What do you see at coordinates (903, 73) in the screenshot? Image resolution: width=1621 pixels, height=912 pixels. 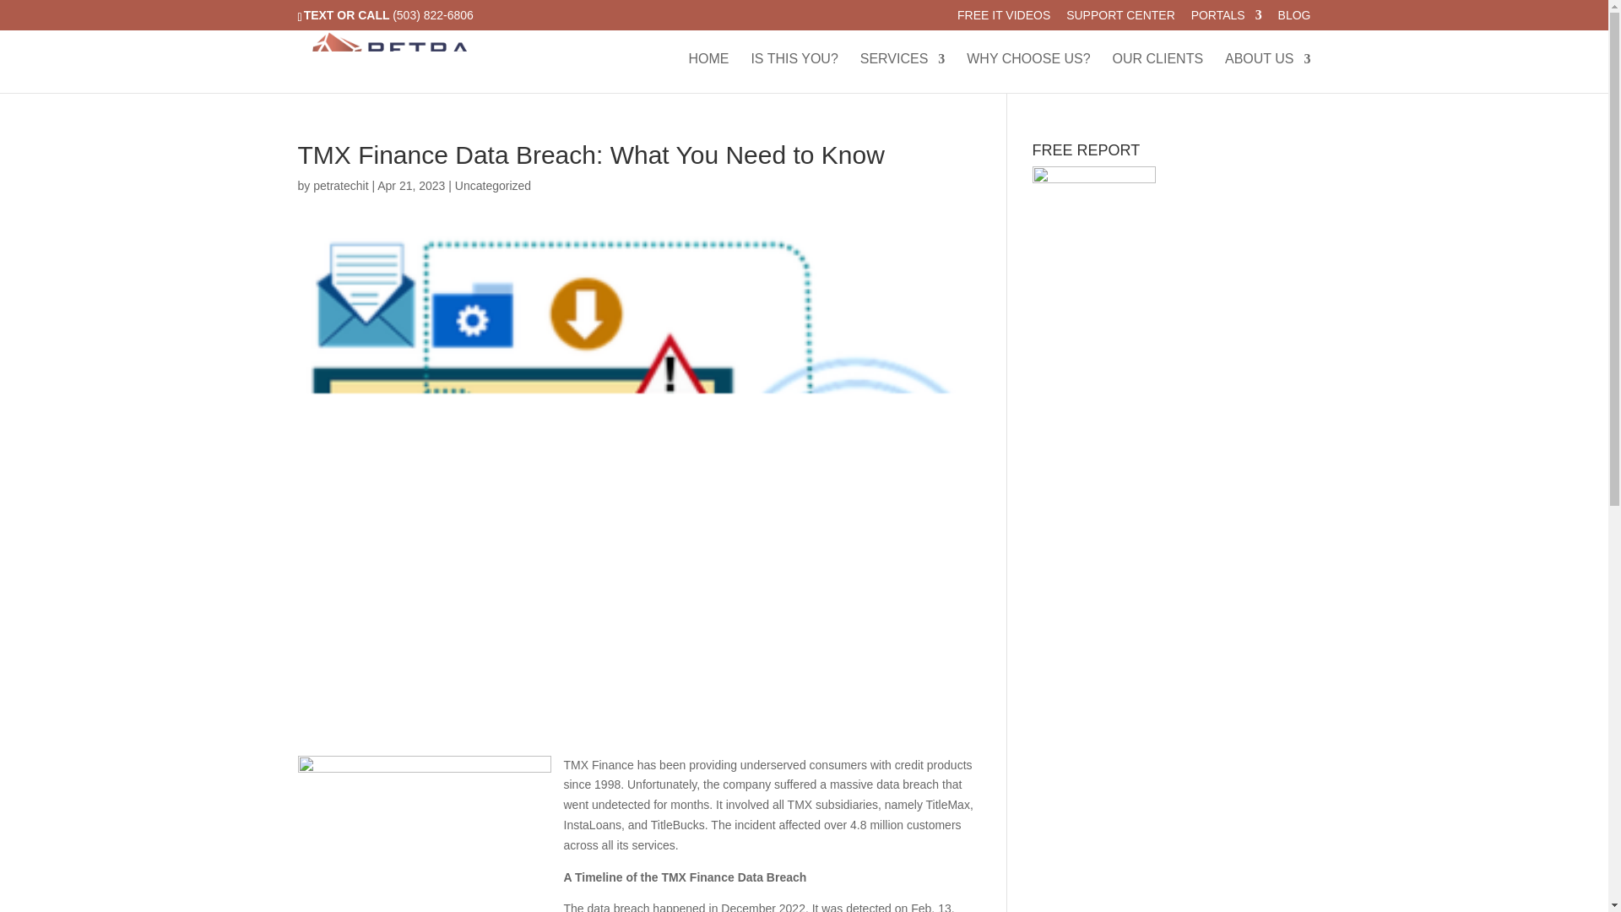 I see `SERVICES` at bounding box center [903, 73].